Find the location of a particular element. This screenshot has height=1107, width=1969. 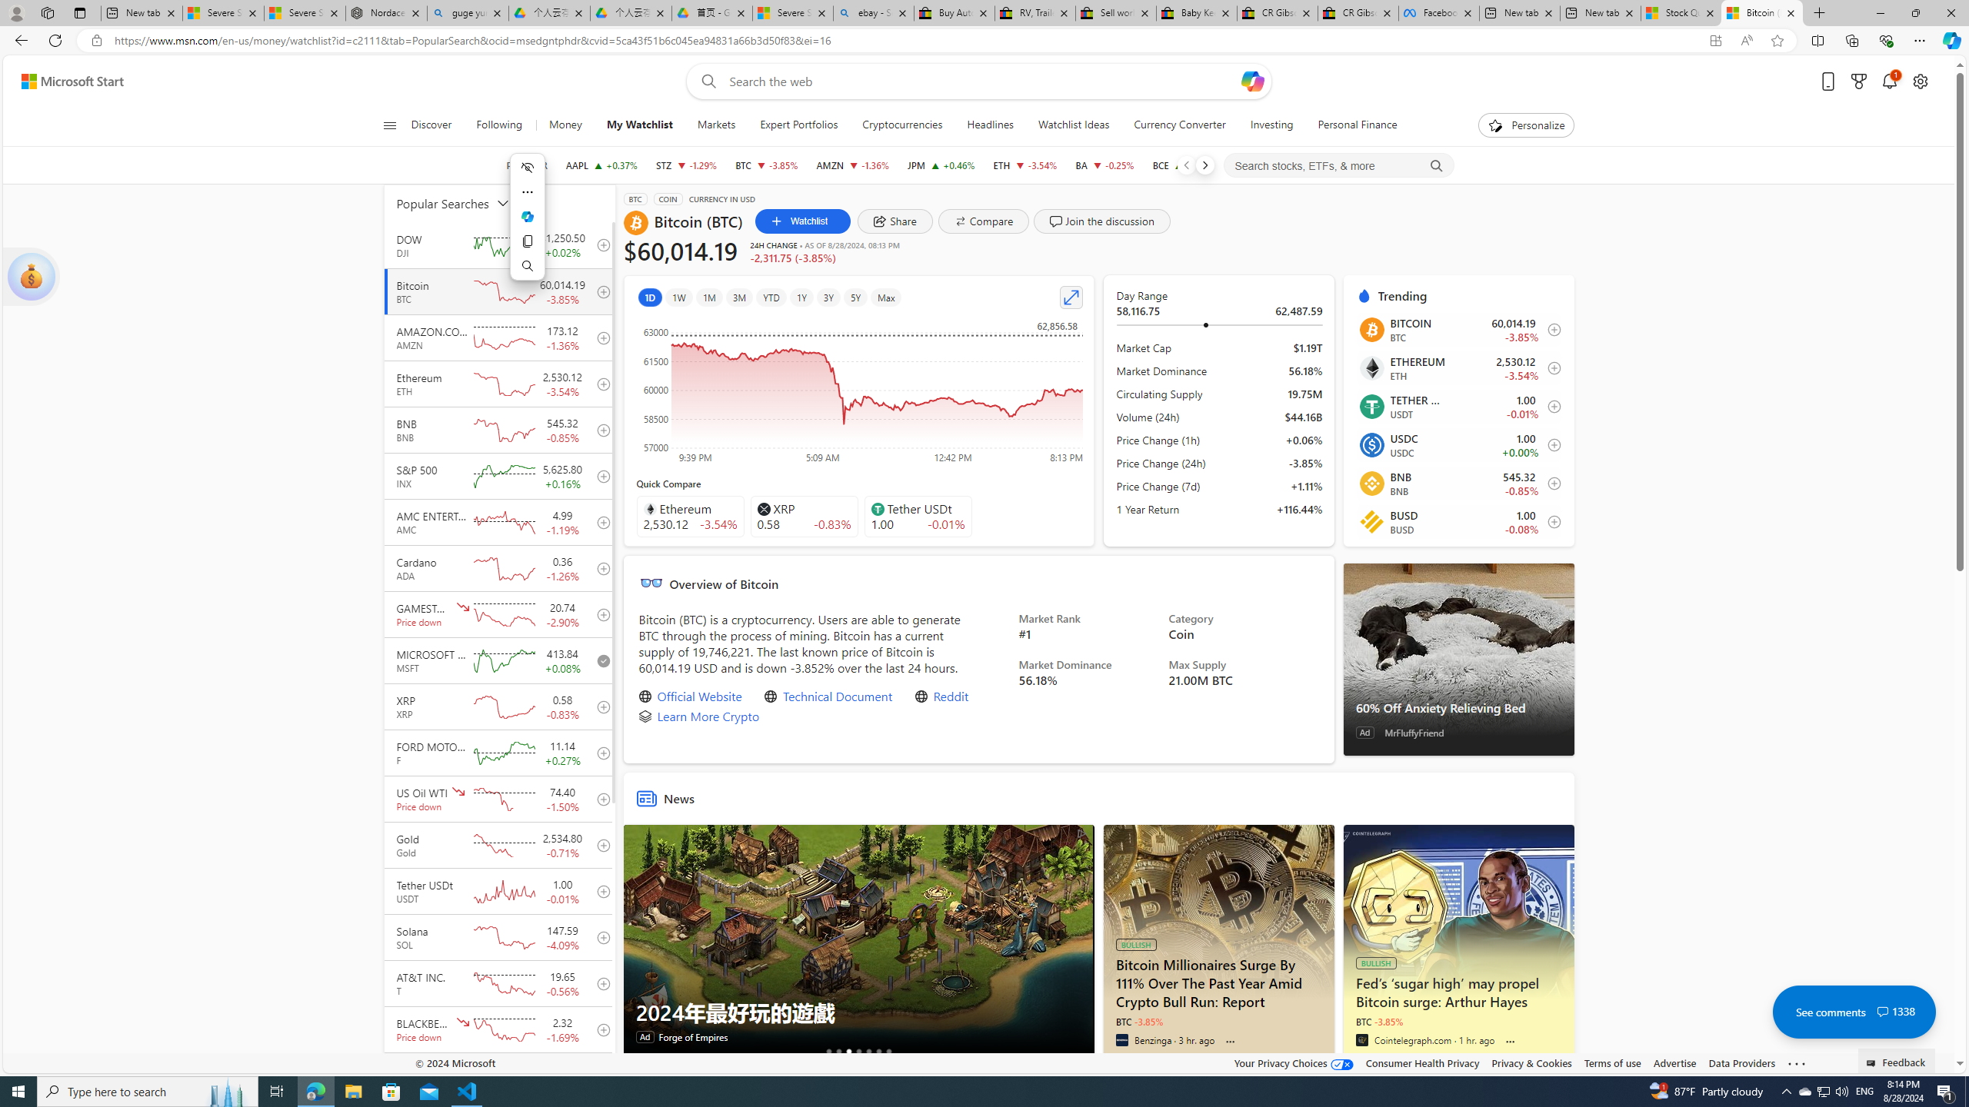

Popular Searches is located at coordinates (462, 203).